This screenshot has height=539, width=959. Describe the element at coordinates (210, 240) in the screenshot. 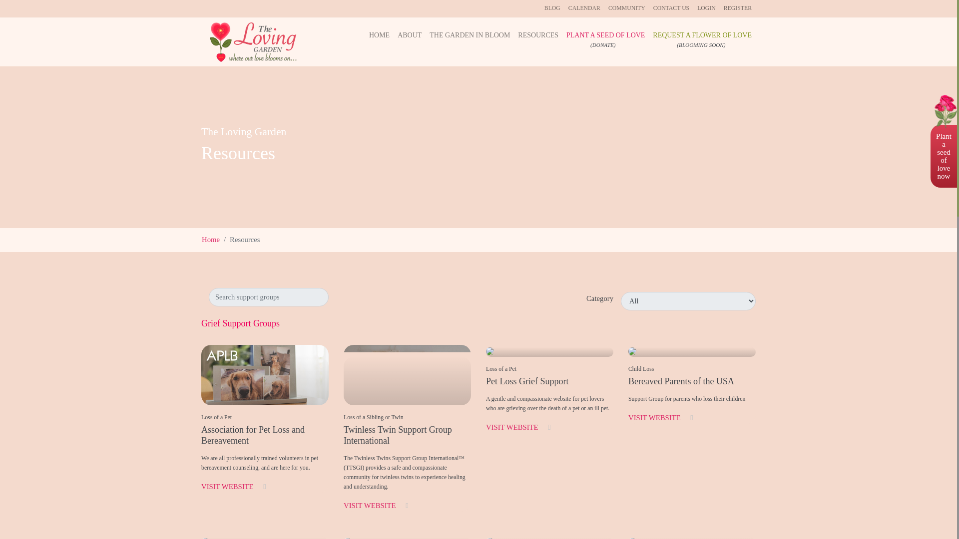

I see `Home` at that location.